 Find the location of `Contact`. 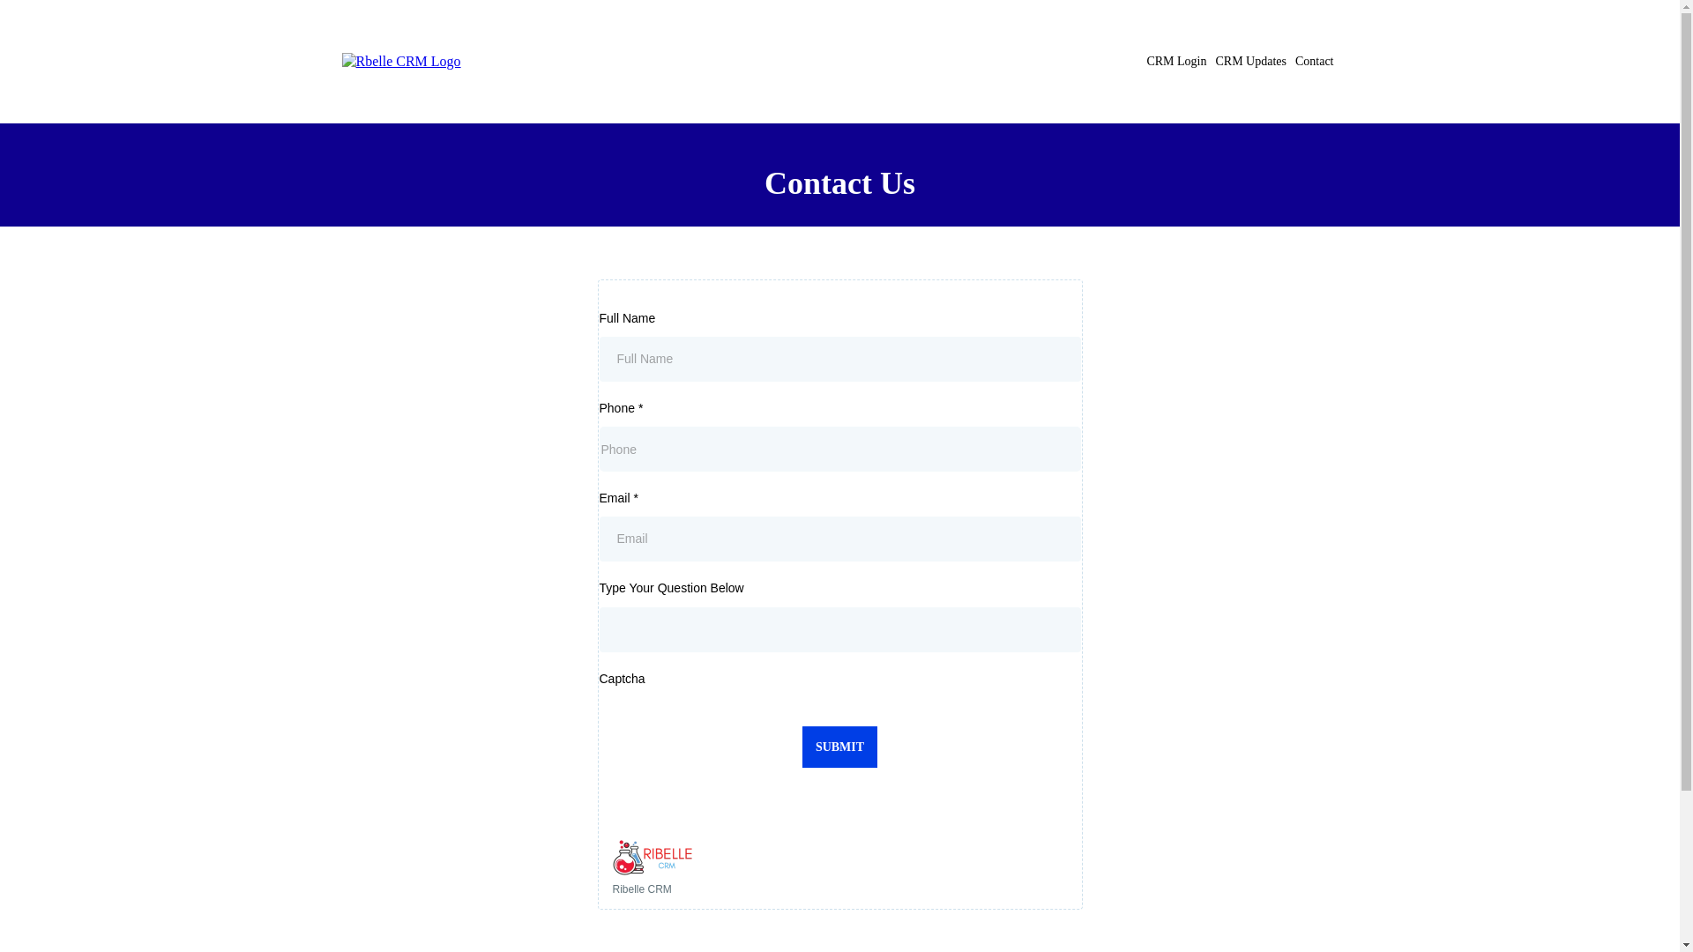

Contact is located at coordinates (1314, 62).